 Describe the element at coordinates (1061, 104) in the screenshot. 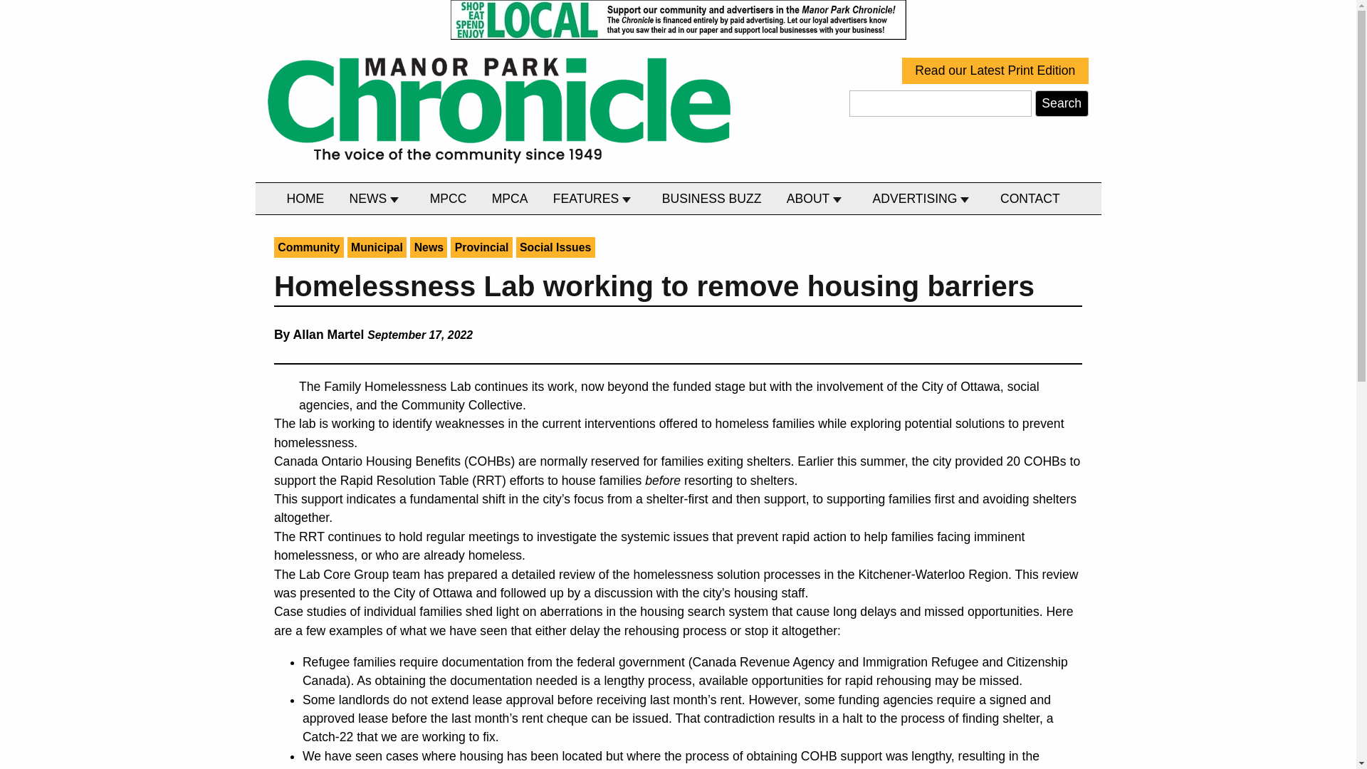

I see `Search` at that location.